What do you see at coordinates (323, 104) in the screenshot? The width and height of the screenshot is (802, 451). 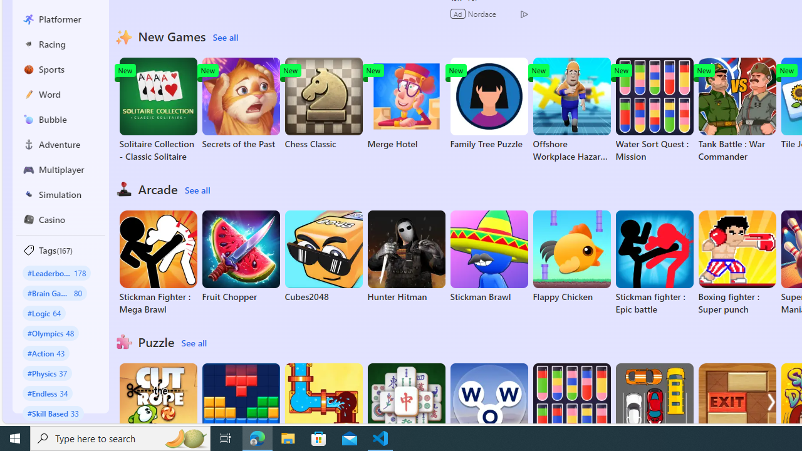 I see `Chess Classic` at bounding box center [323, 104].